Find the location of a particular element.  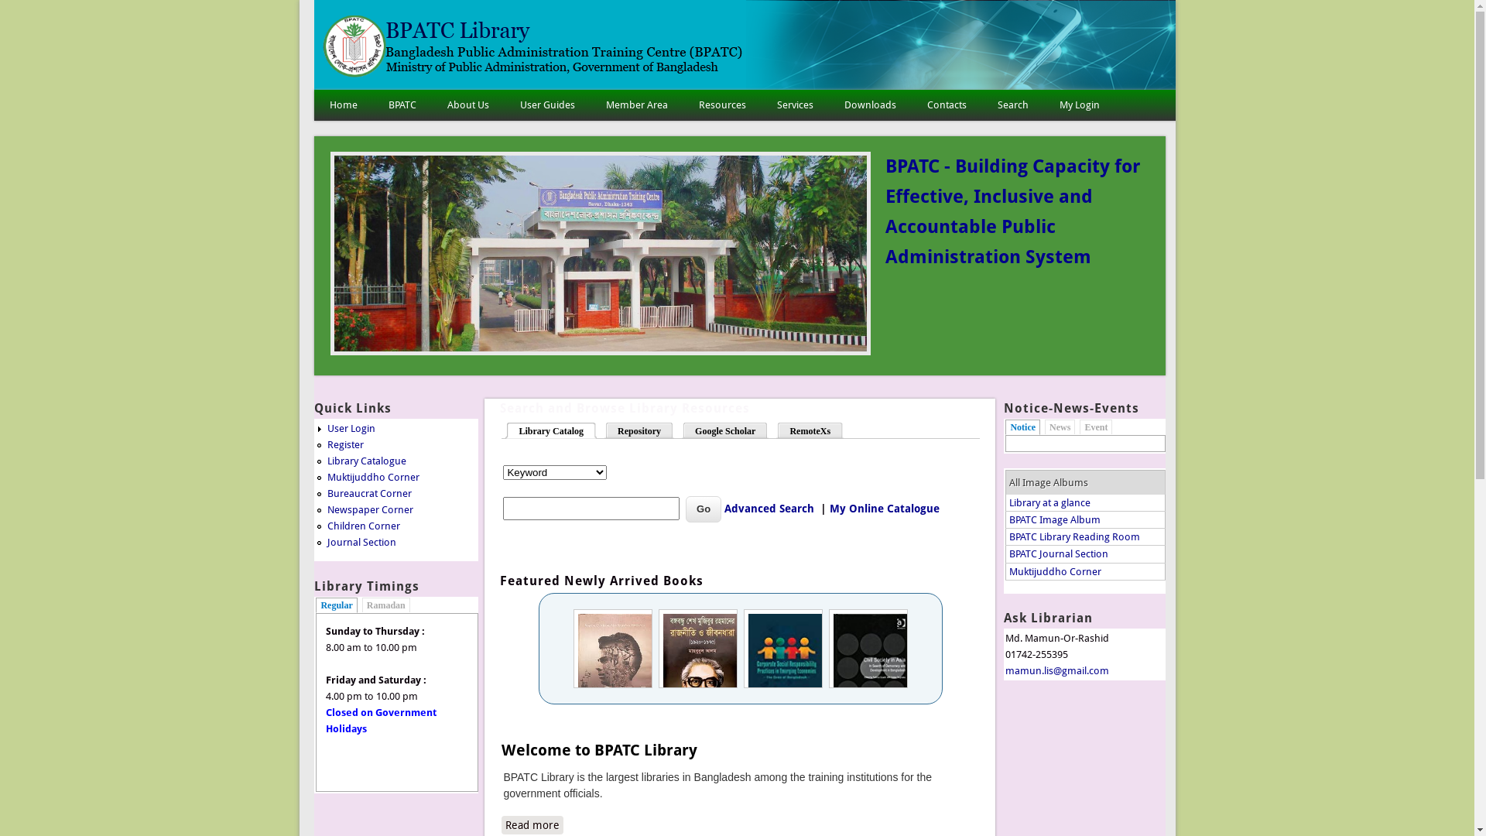

Home is located at coordinates (344, 105).